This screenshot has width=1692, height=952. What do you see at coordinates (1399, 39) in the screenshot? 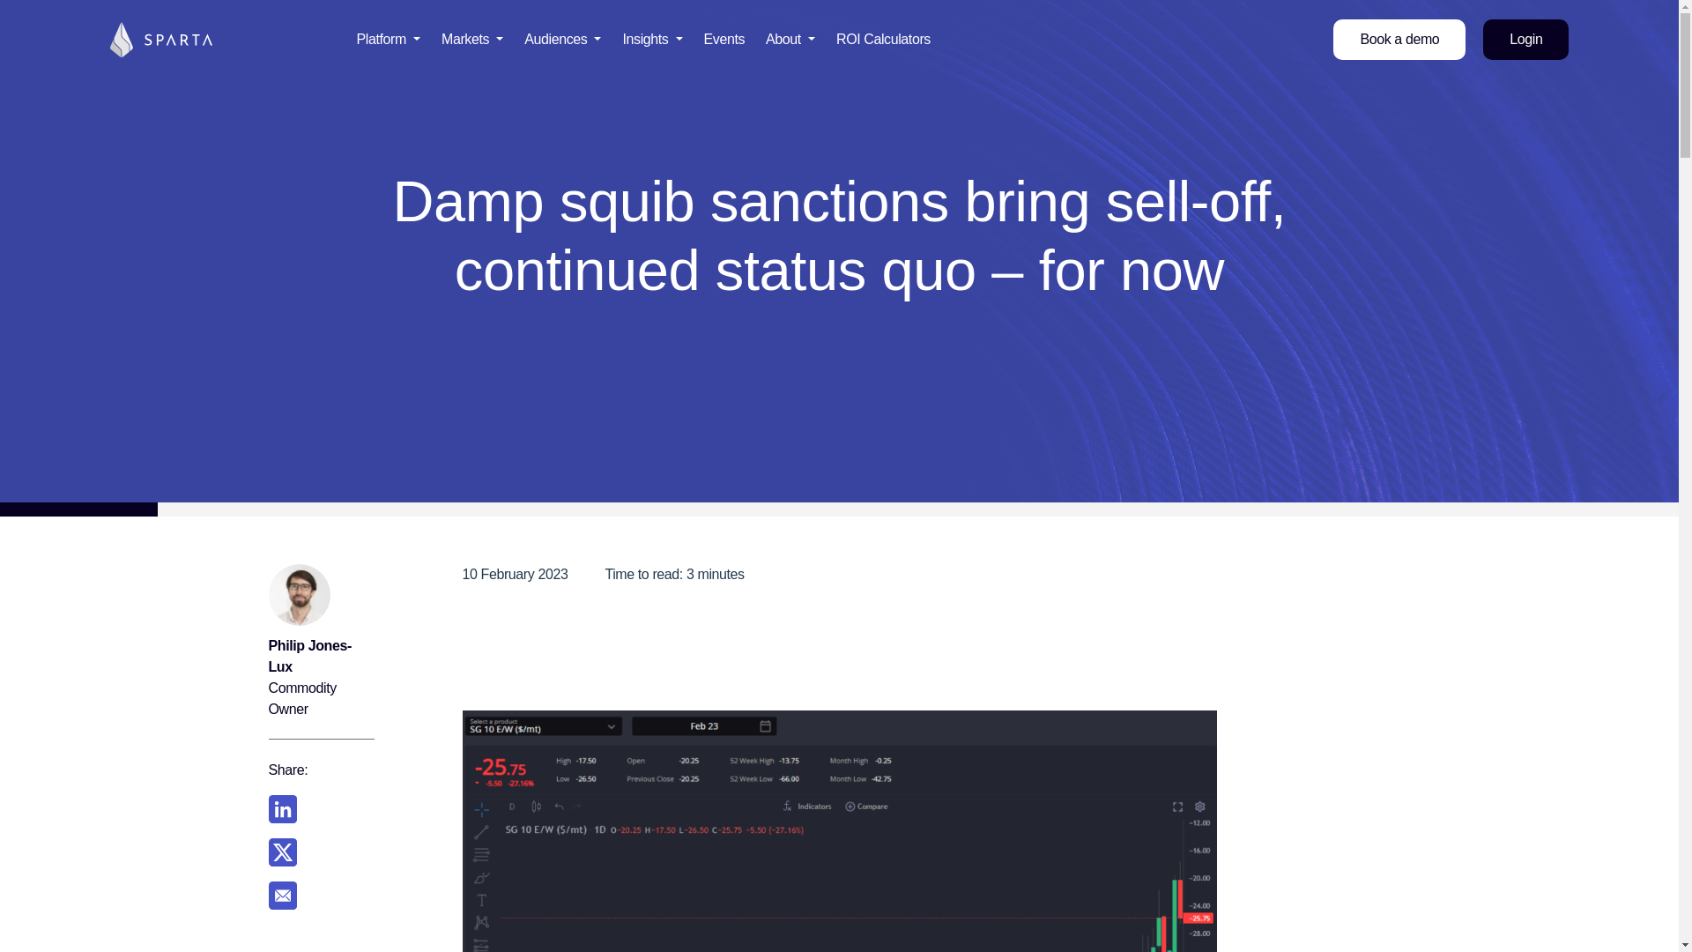
I see `Book a demo` at bounding box center [1399, 39].